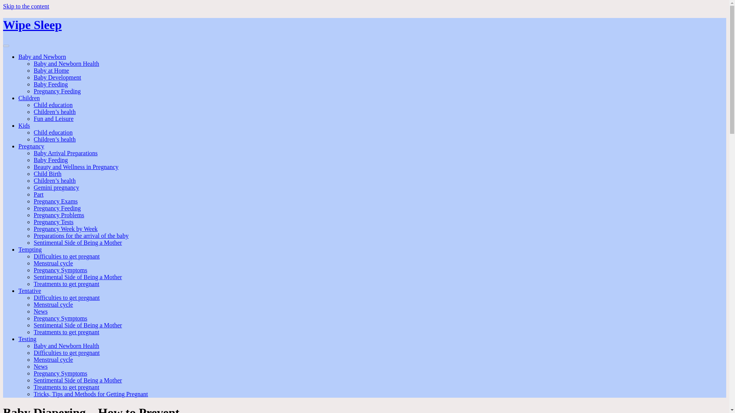  What do you see at coordinates (67, 298) in the screenshot?
I see `Difficulties to get pregnant` at bounding box center [67, 298].